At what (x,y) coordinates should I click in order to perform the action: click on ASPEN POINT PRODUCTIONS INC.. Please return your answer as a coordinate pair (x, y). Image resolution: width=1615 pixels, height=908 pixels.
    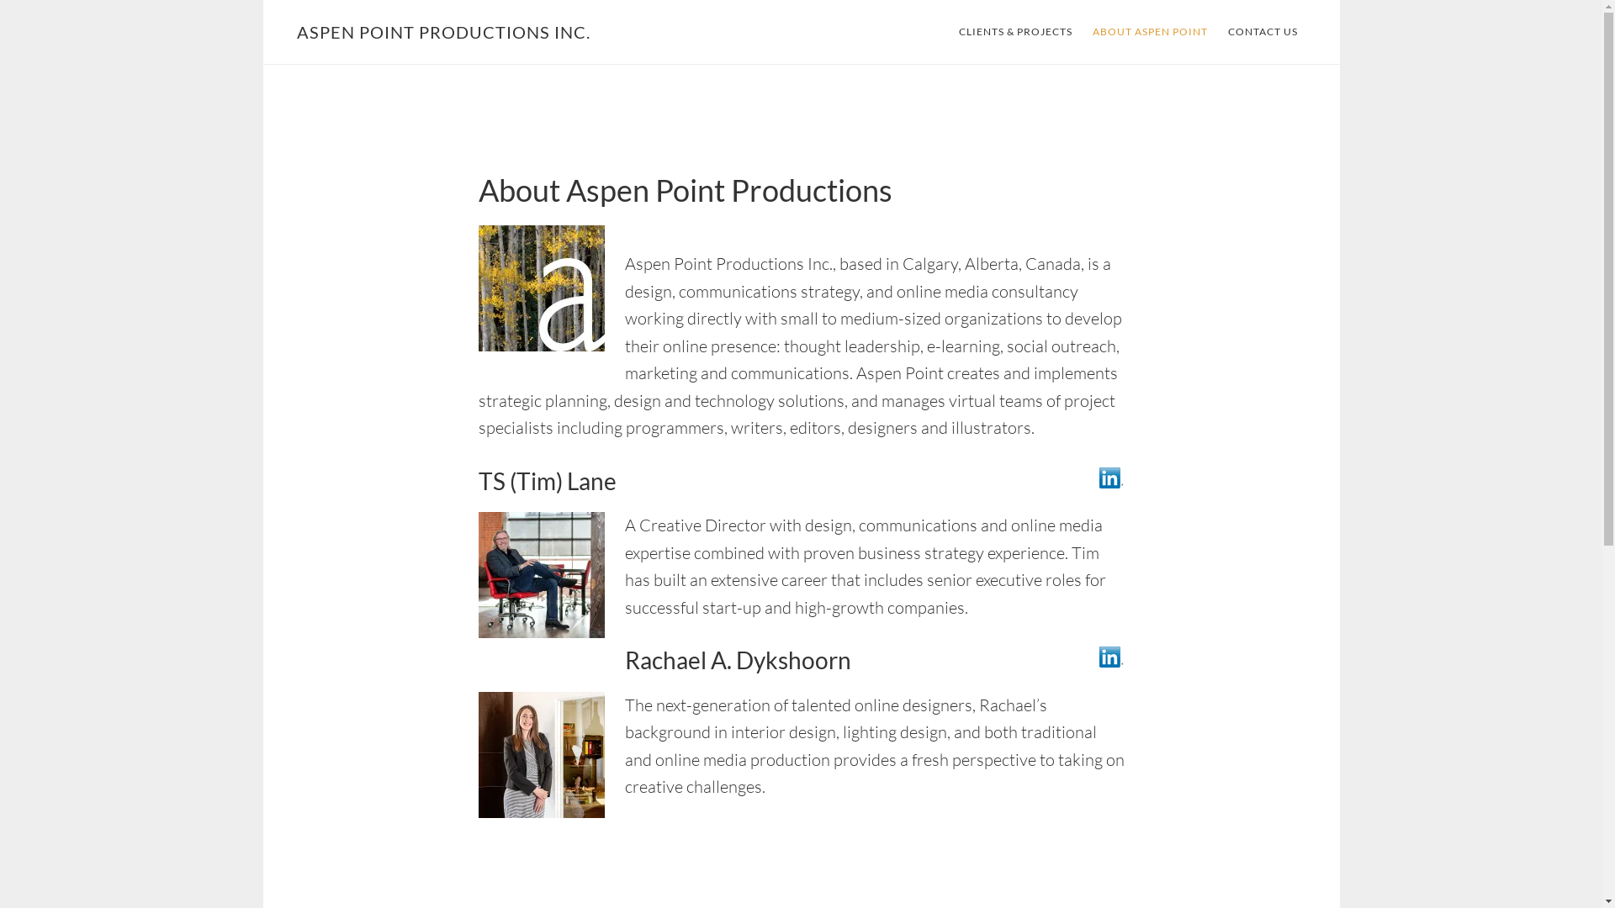
    Looking at the image, I should click on (442, 32).